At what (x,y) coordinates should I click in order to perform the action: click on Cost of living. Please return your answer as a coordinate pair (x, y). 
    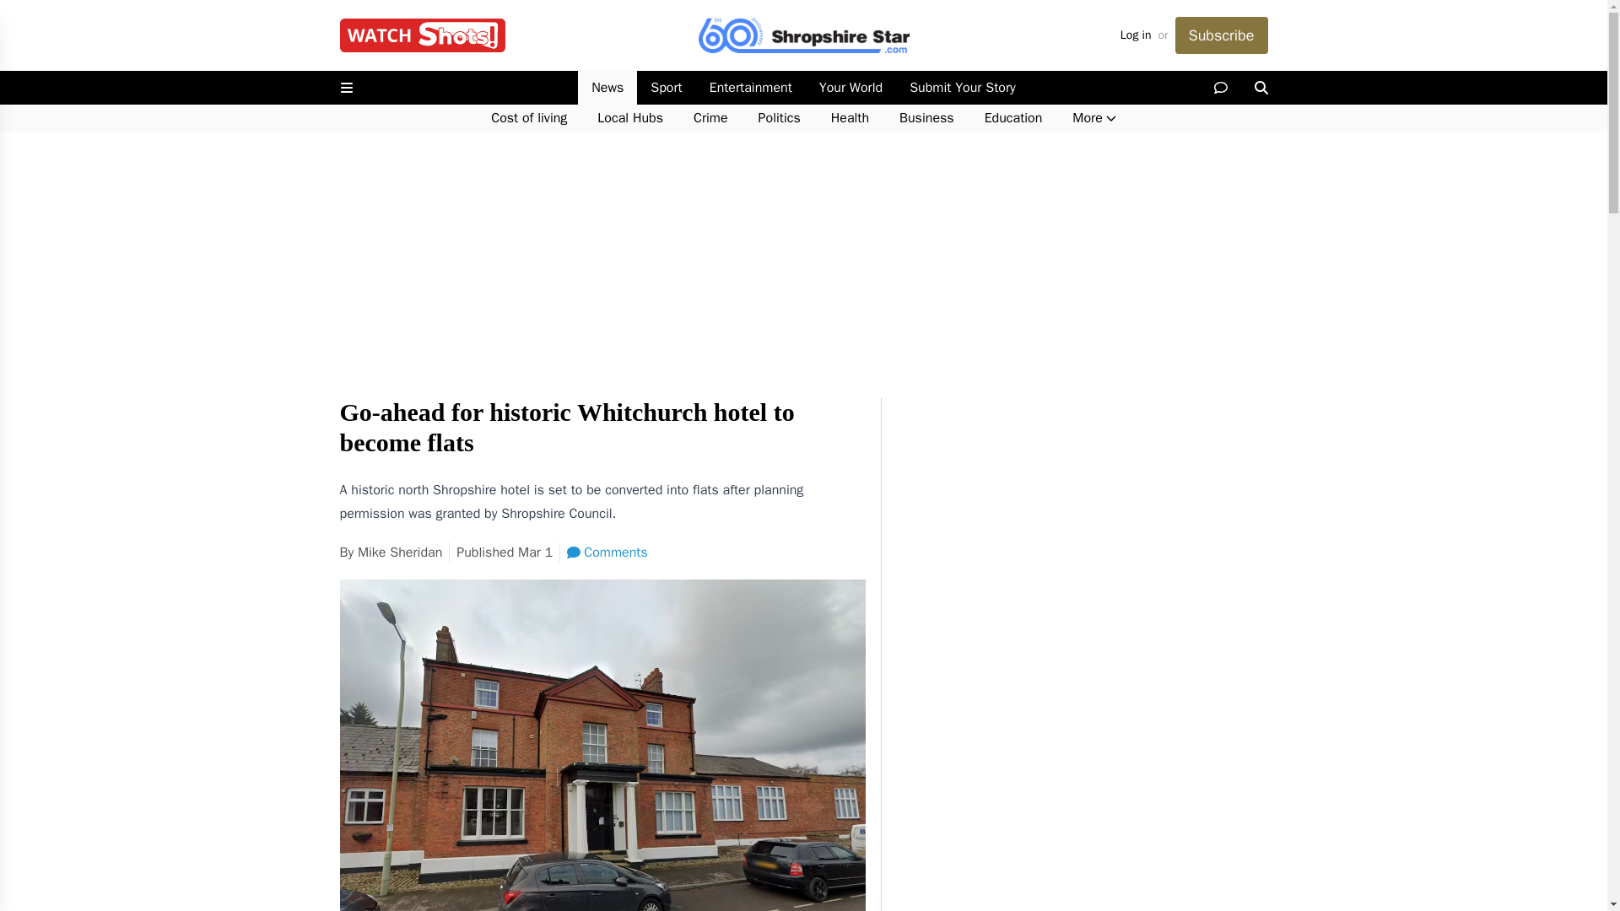
    Looking at the image, I should click on (528, 118).